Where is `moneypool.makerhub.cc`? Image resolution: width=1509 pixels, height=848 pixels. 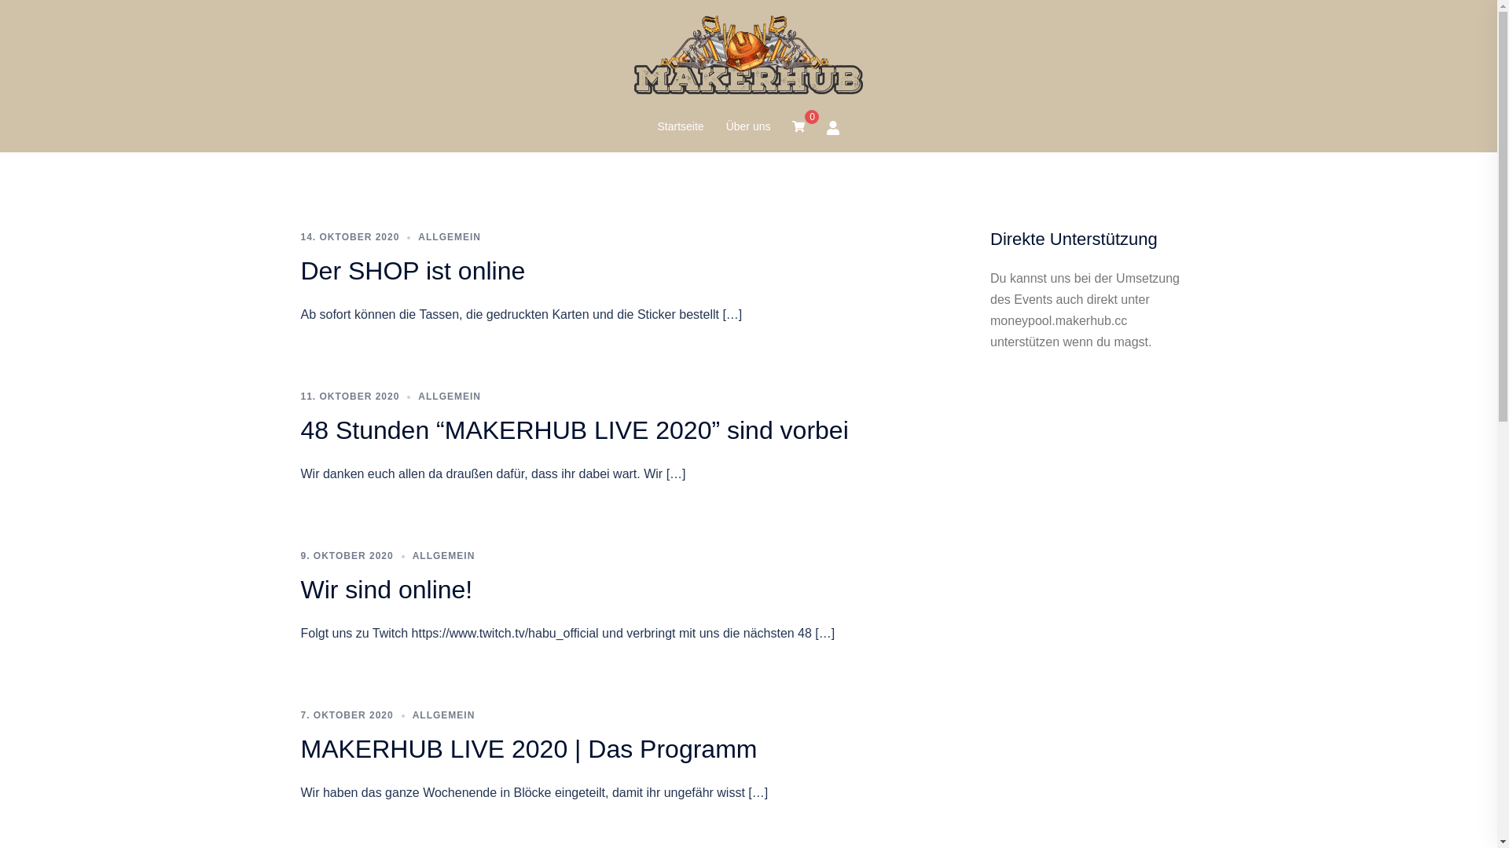
moneypool.makerhub.cc is located at coordinates (1059, 320).